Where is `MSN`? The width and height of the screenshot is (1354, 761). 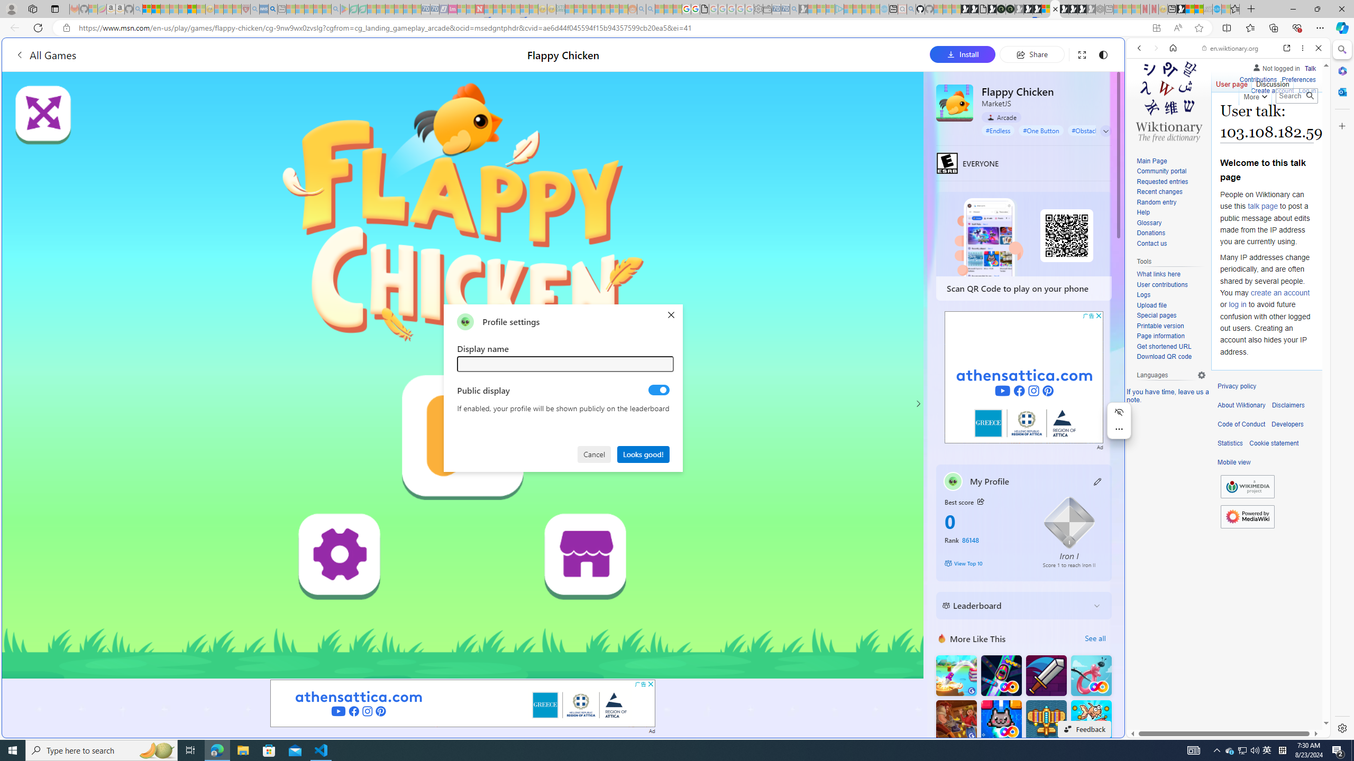 MSN is located at coordinates (1181, 9).